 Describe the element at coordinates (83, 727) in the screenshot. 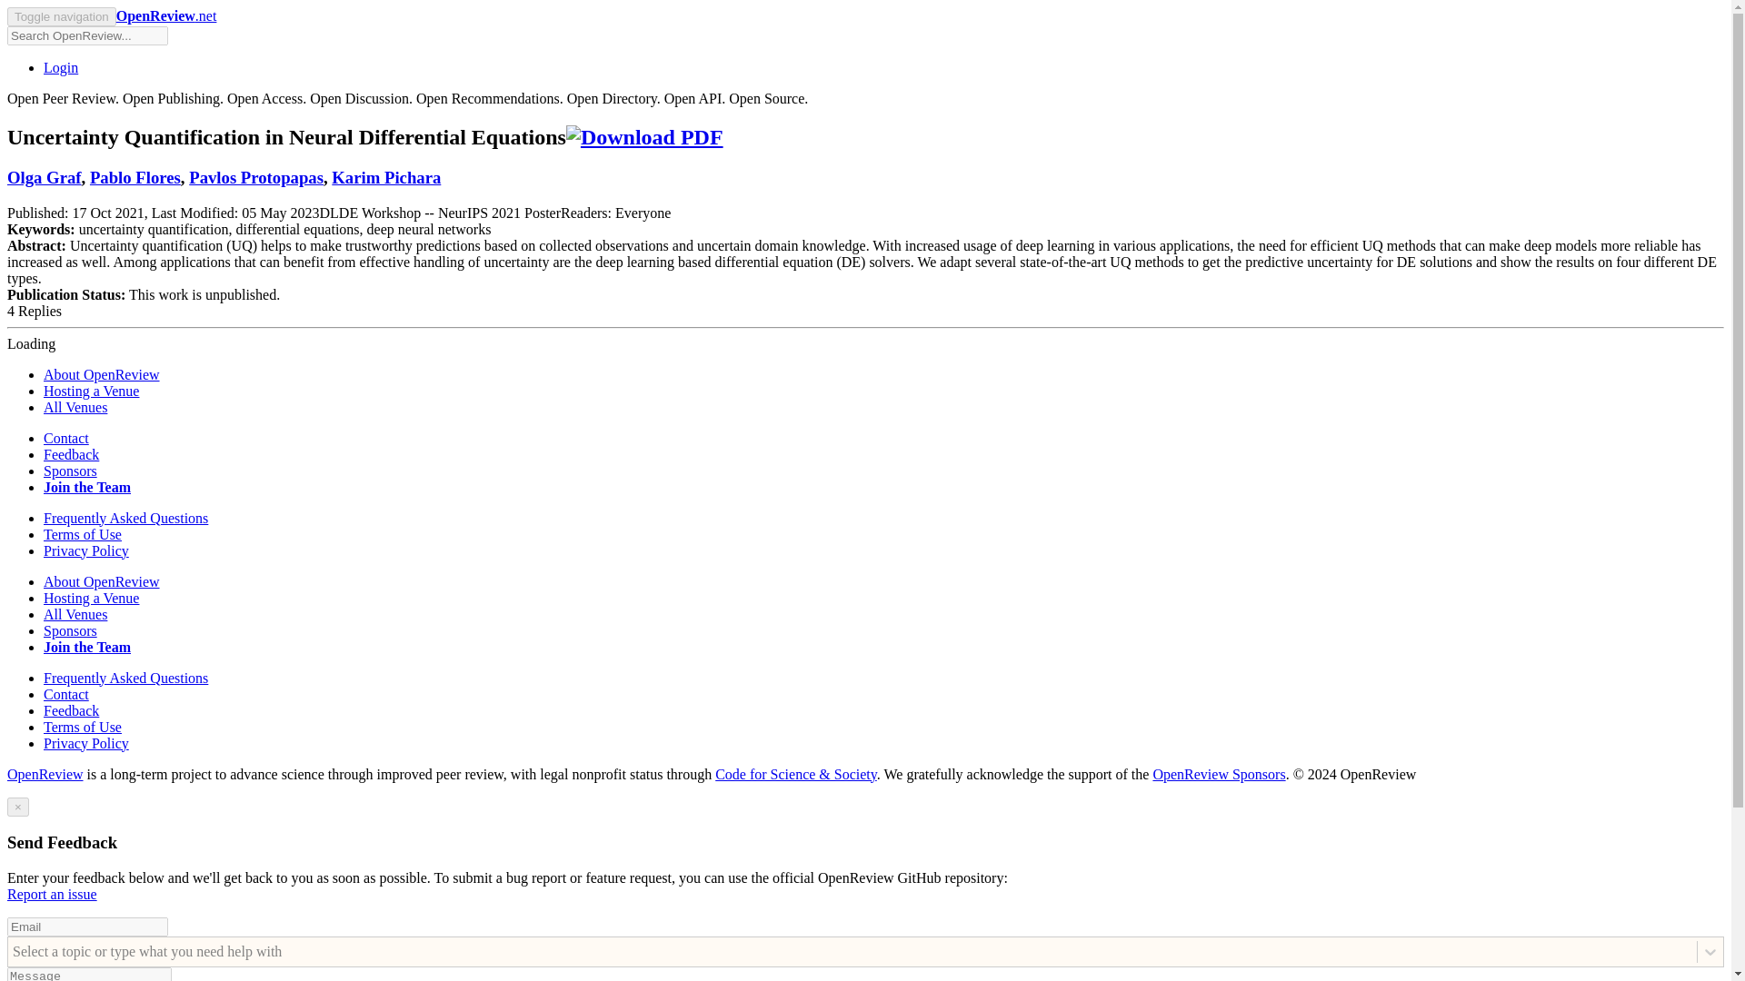

I see `Terms of Use` at that location.